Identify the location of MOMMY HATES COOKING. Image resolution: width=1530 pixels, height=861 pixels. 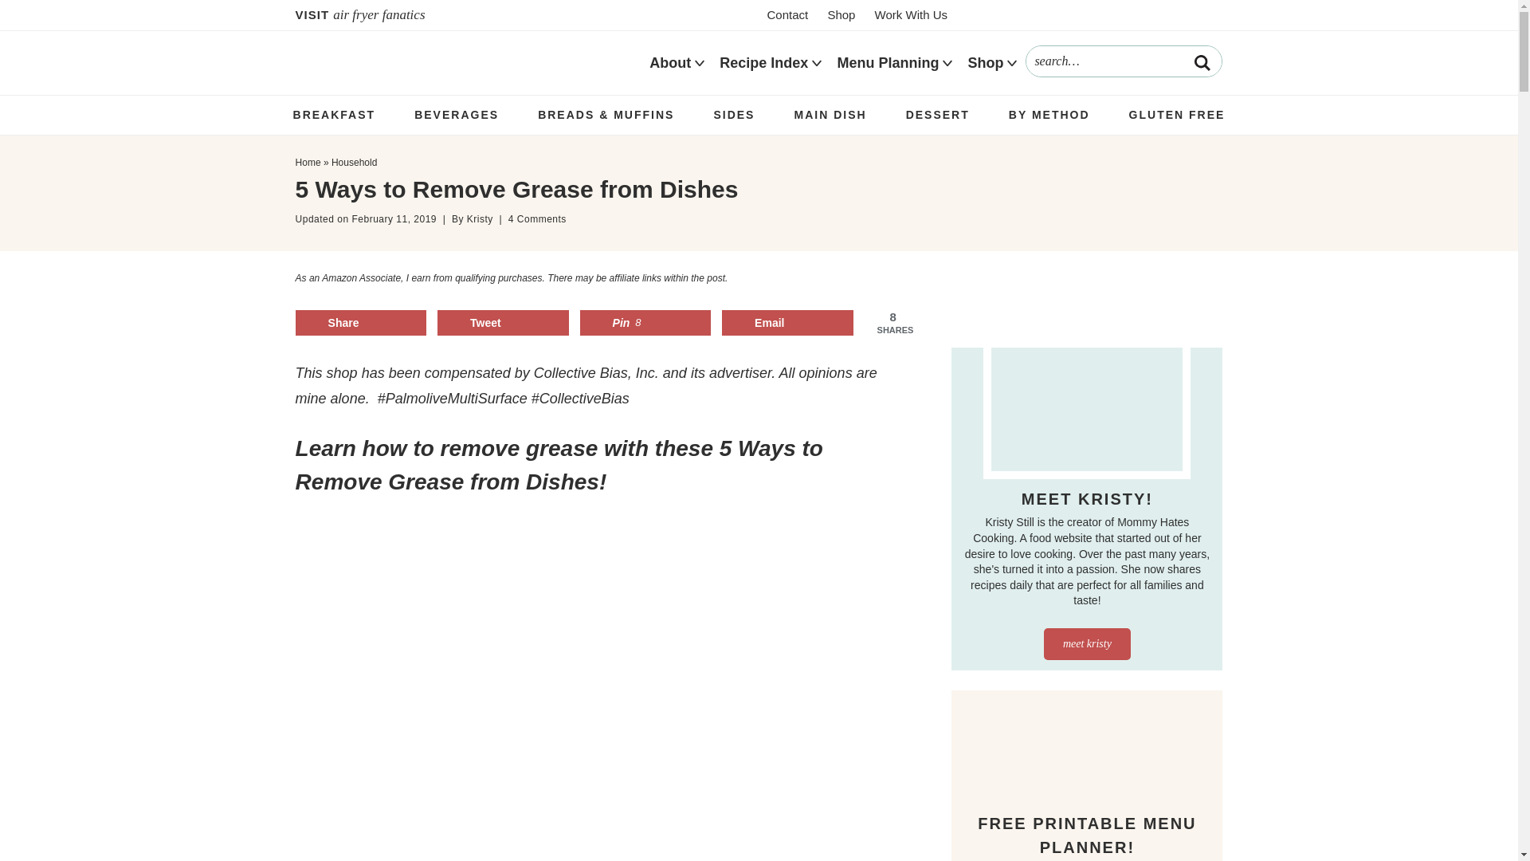
(457, 62).